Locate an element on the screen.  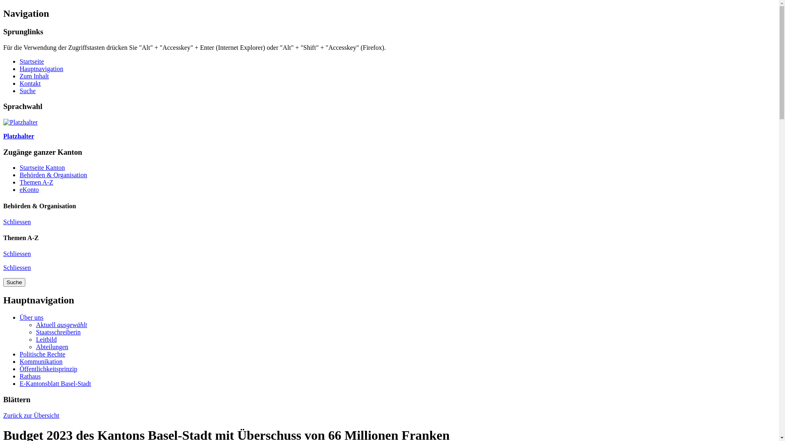
Politische Rechte is located at coordinates (43, 354).